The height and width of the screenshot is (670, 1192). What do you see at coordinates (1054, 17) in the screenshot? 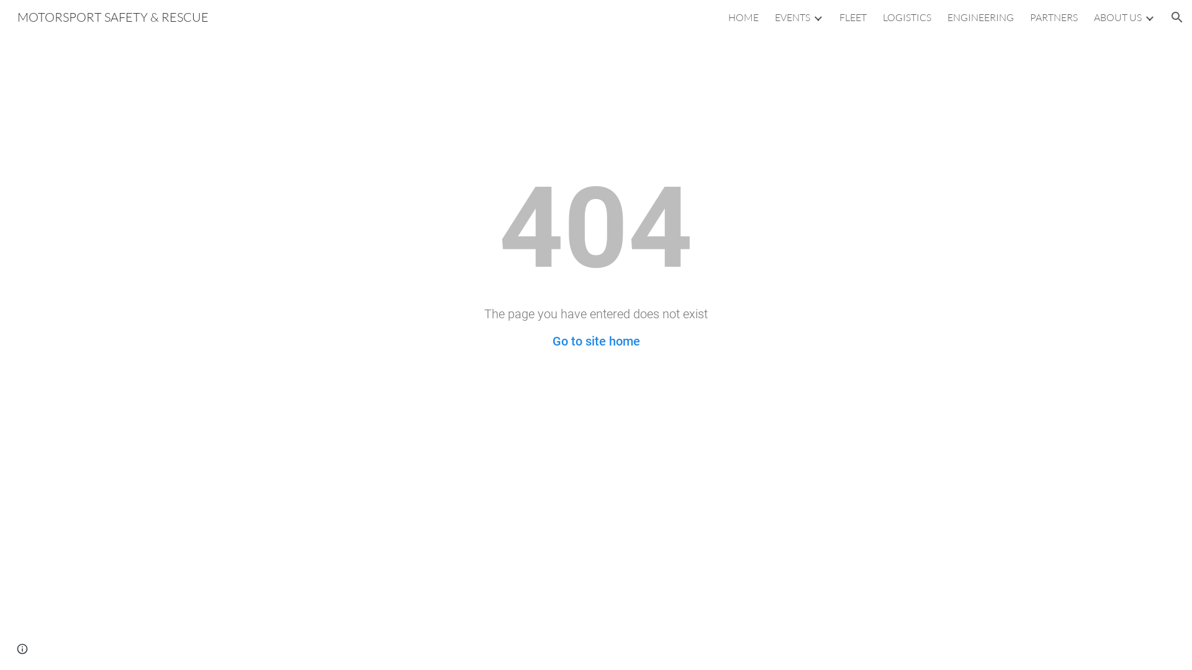
I see `PARTNERS` at bounding box center [1054, 17].